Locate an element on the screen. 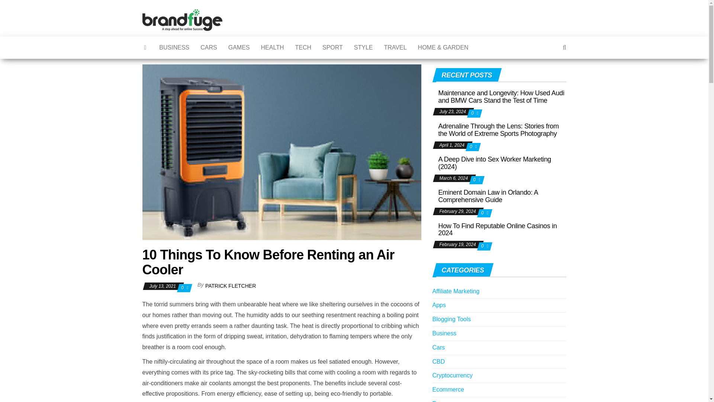 The image size is (714, 402). TRAVEL is located at coordinates (395, 48).